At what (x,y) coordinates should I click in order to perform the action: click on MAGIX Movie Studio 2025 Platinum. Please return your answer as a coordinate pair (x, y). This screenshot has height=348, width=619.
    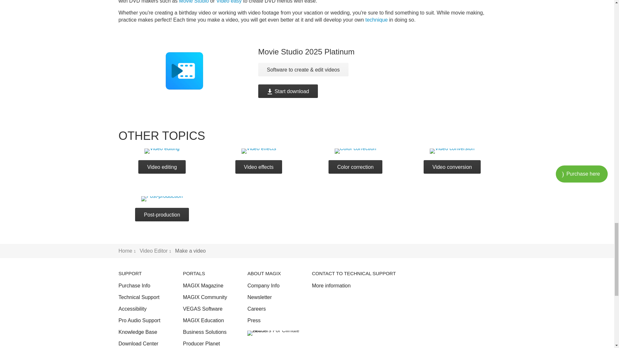
    Looking at the image, I should click on (199, 77).